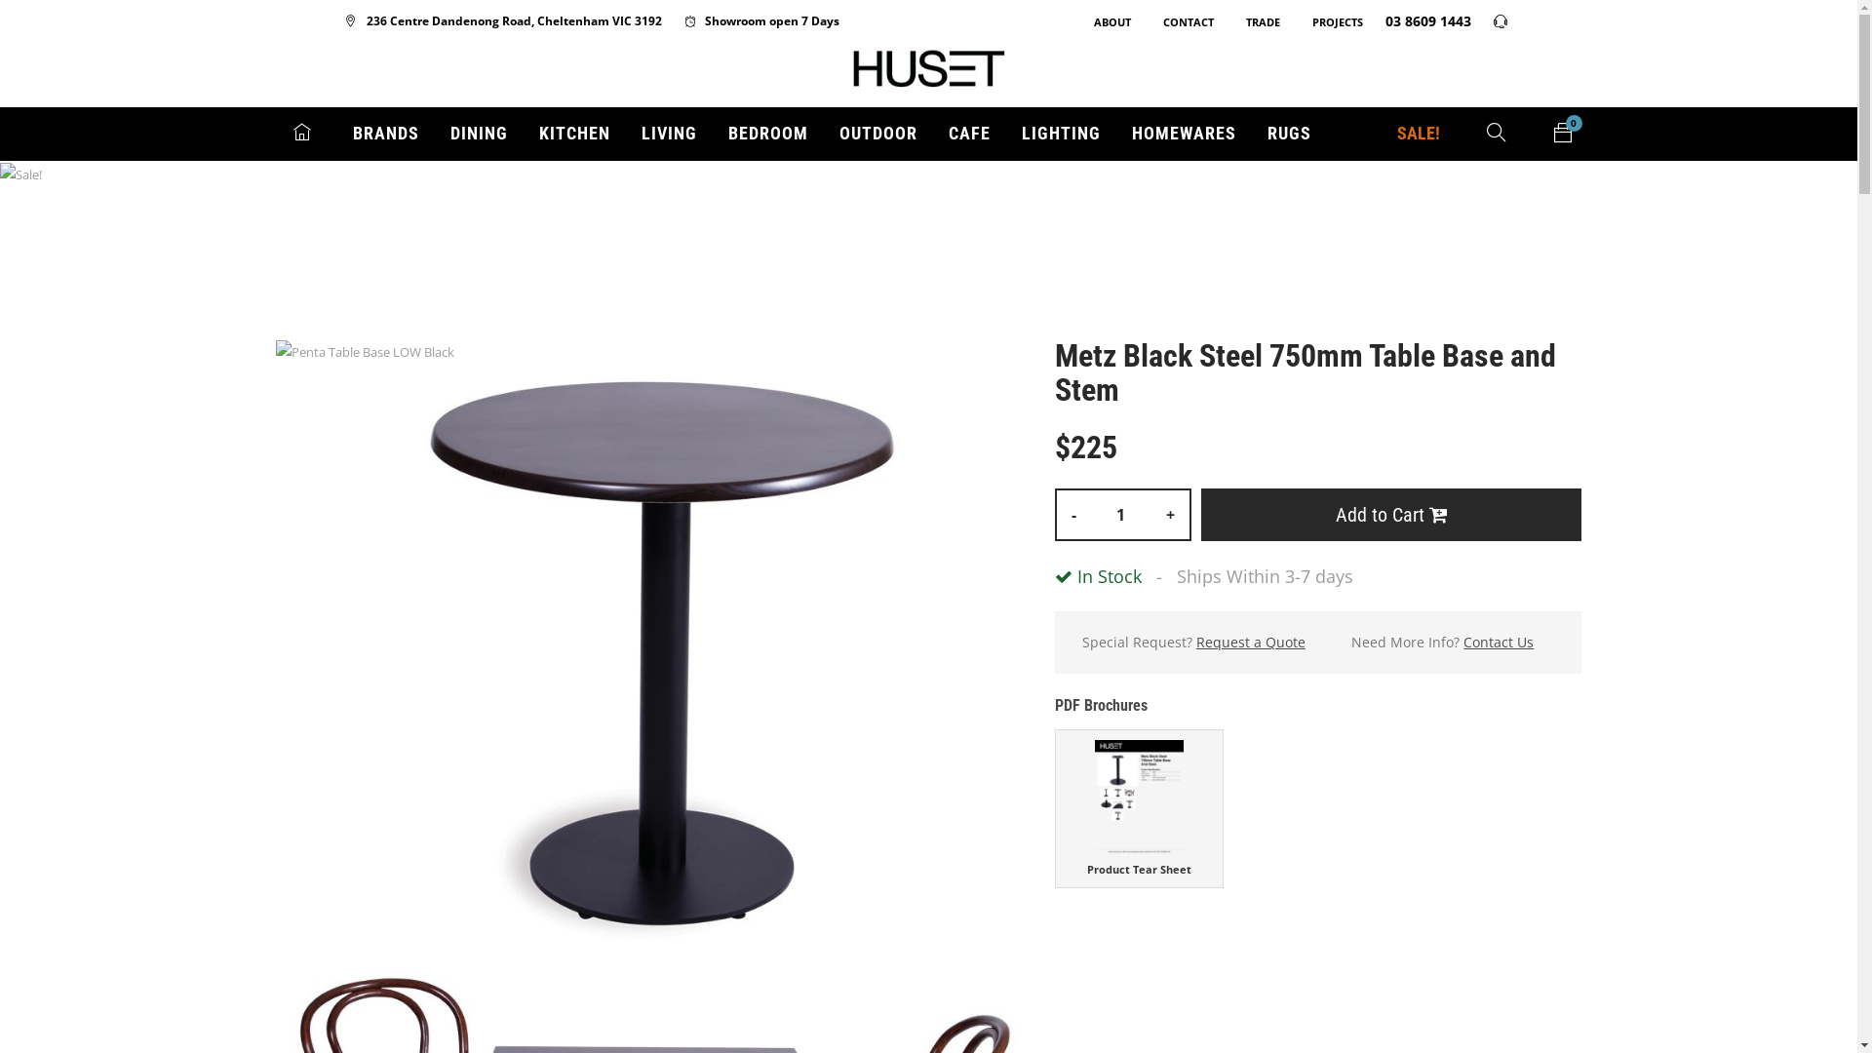  What do you see at coordinates (1061, 135) in the screenshot?
I see `LIGHTING` at bounding box center [1061, 135].